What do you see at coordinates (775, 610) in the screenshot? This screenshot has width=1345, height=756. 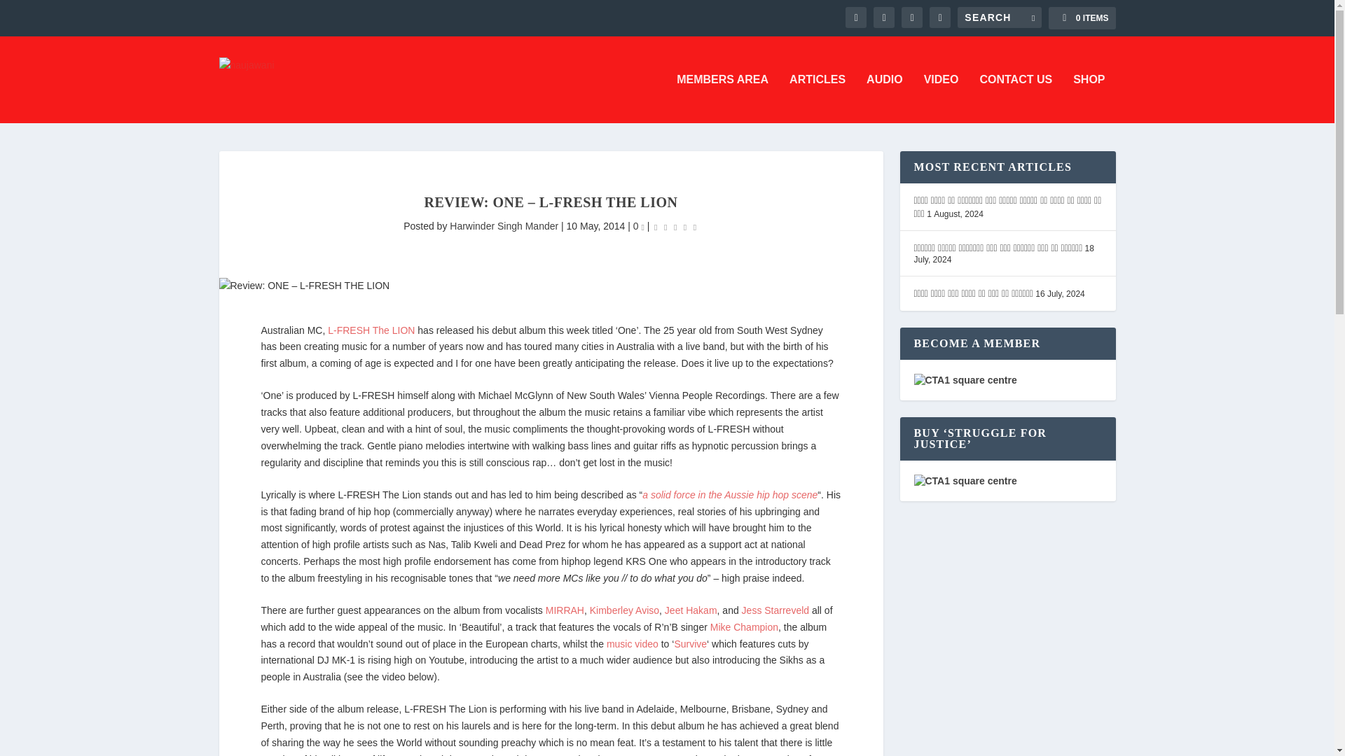 I see `Jess Starreveld` at bounding box center [775, 610].